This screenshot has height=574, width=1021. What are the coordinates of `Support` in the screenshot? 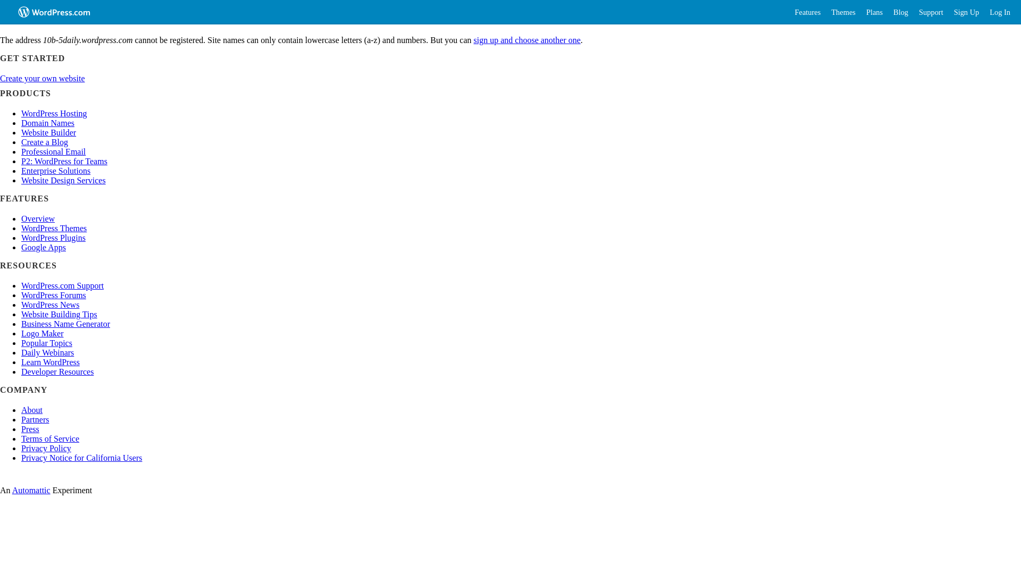 It's located at (931, 12).